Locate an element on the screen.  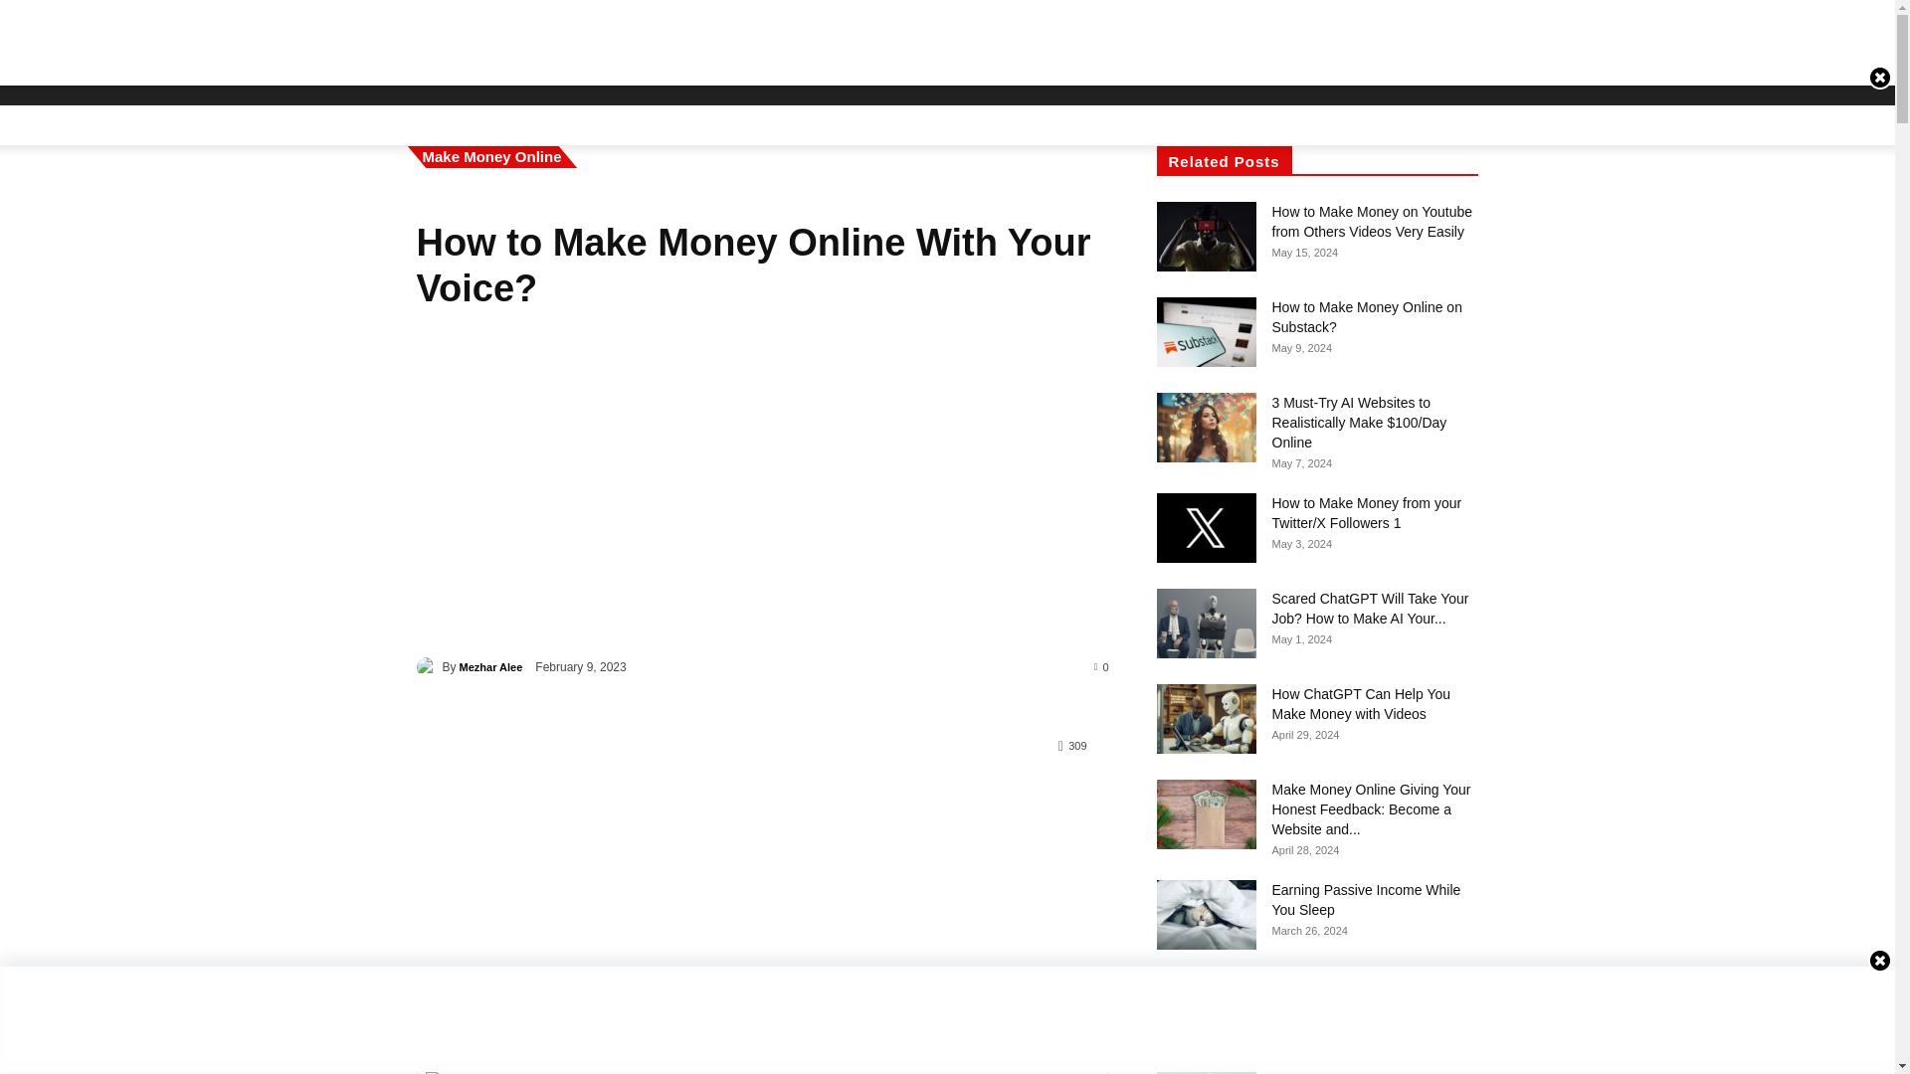
American Sports News is located at coordinates (540, 32).